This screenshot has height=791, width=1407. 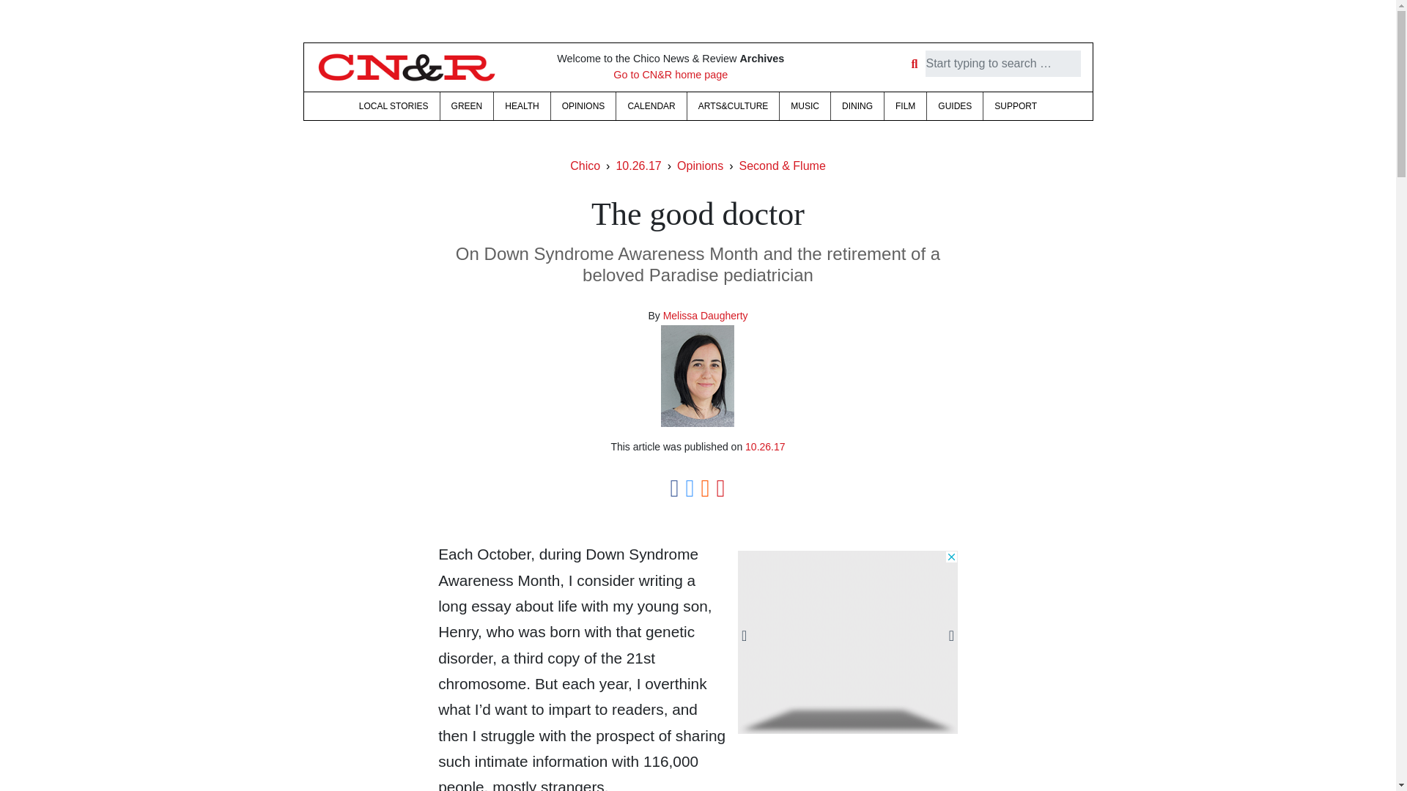 I want to click on OPINIONS, so click(x=583, y=106).